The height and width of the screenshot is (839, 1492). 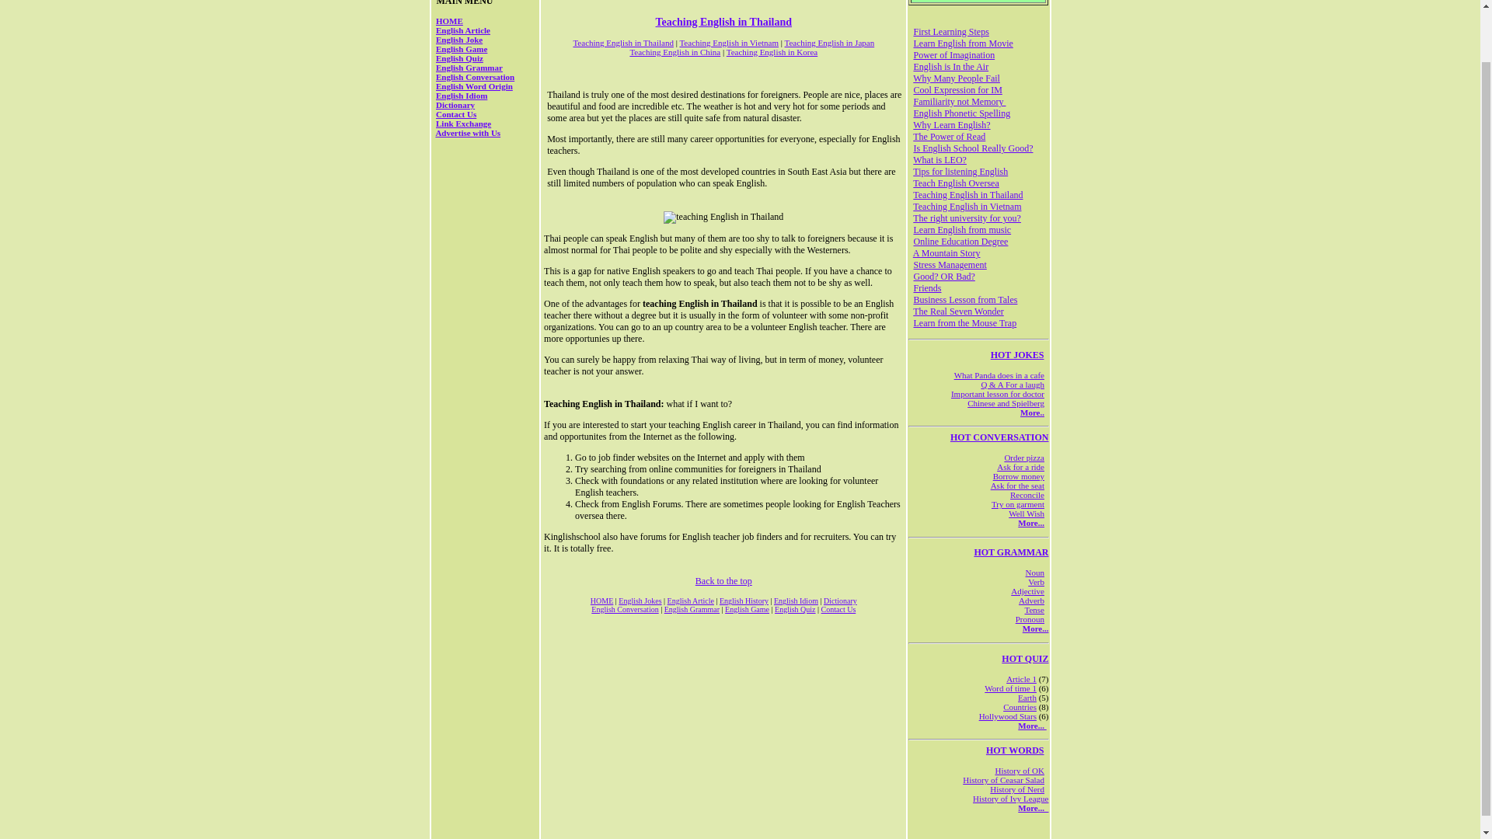 What do you see at coordinates (463, 30) in the screenshot?
I see `English Article` at bounding box center [463, 30].